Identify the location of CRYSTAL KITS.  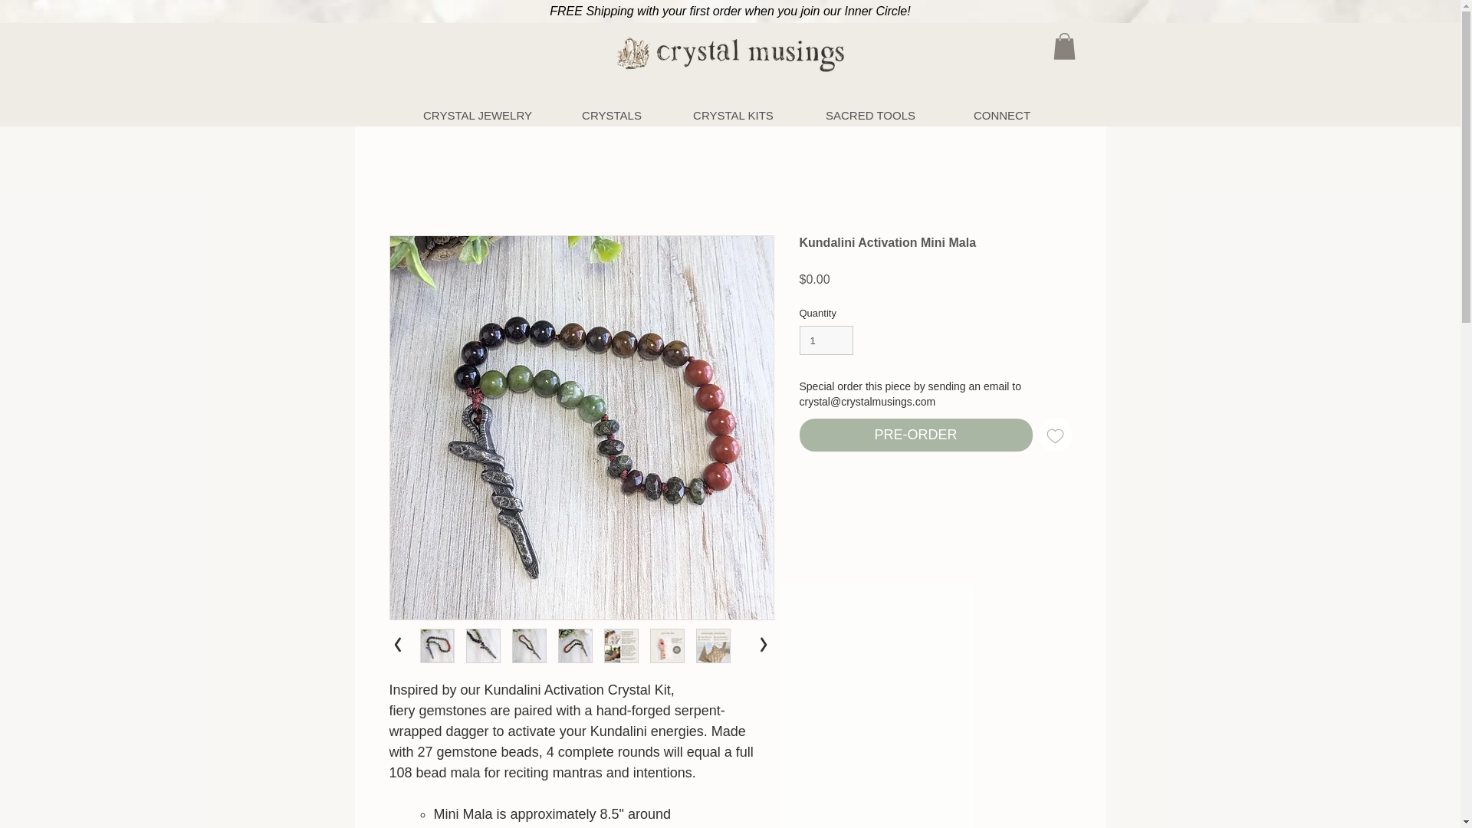
(731, 115).